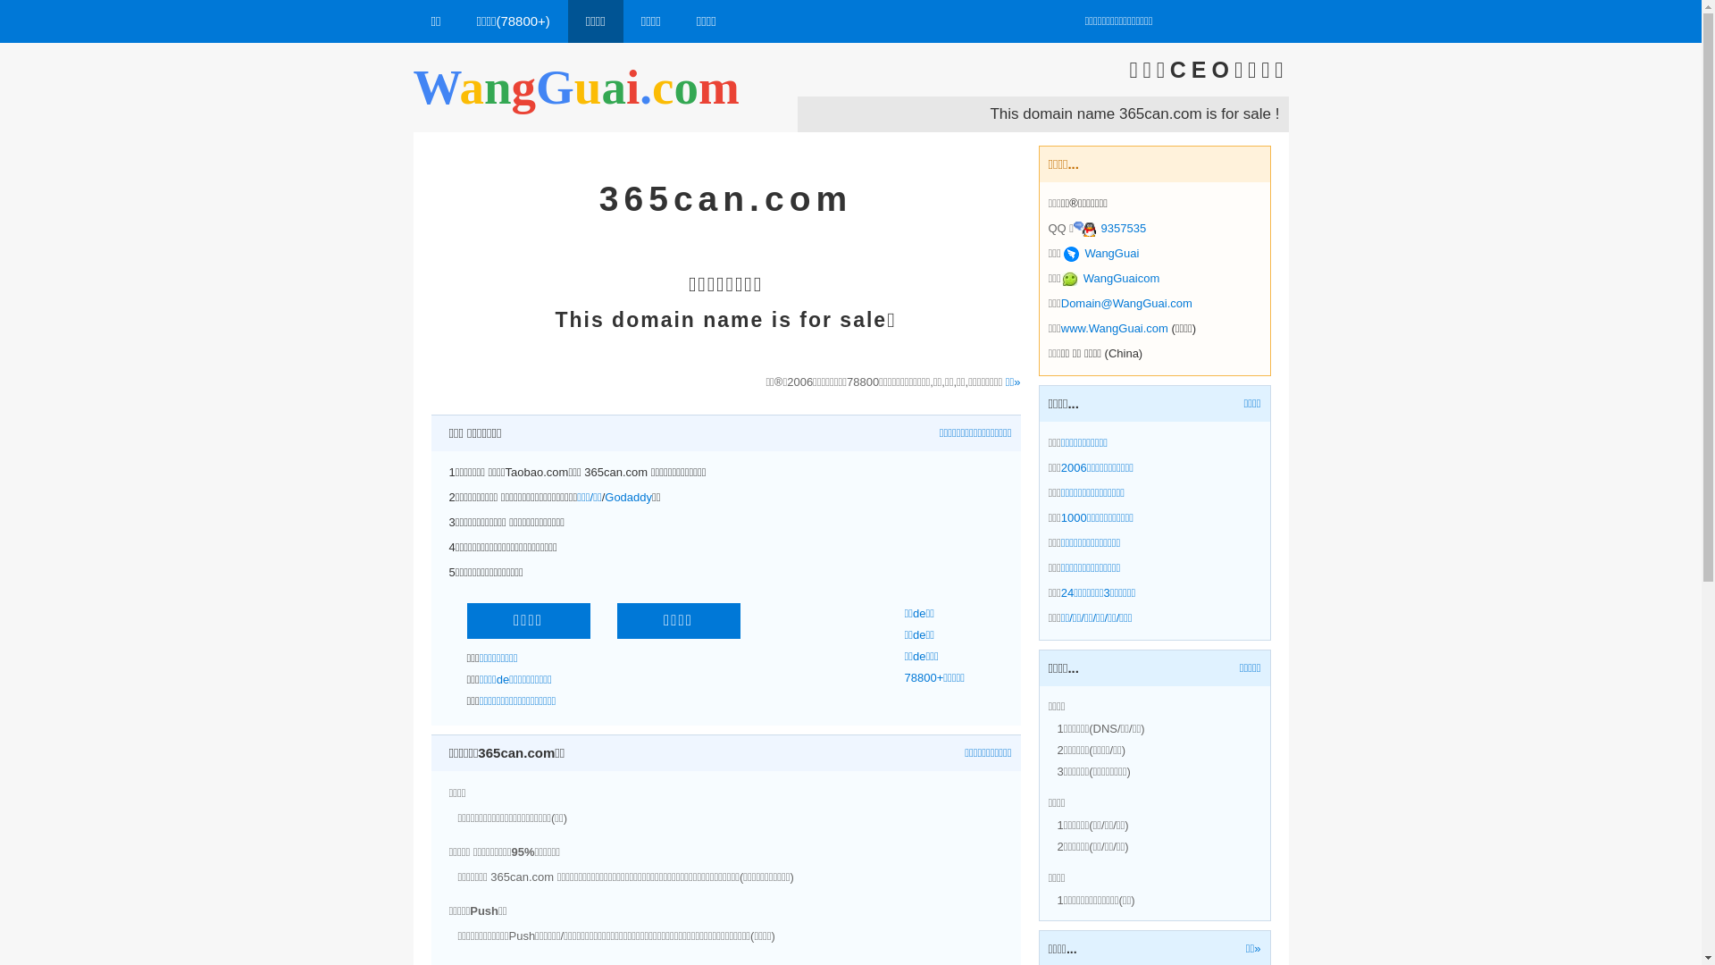 The width and height of the screenshot is (1715, 965). I want to click on 9357535, so click(1109, 229).